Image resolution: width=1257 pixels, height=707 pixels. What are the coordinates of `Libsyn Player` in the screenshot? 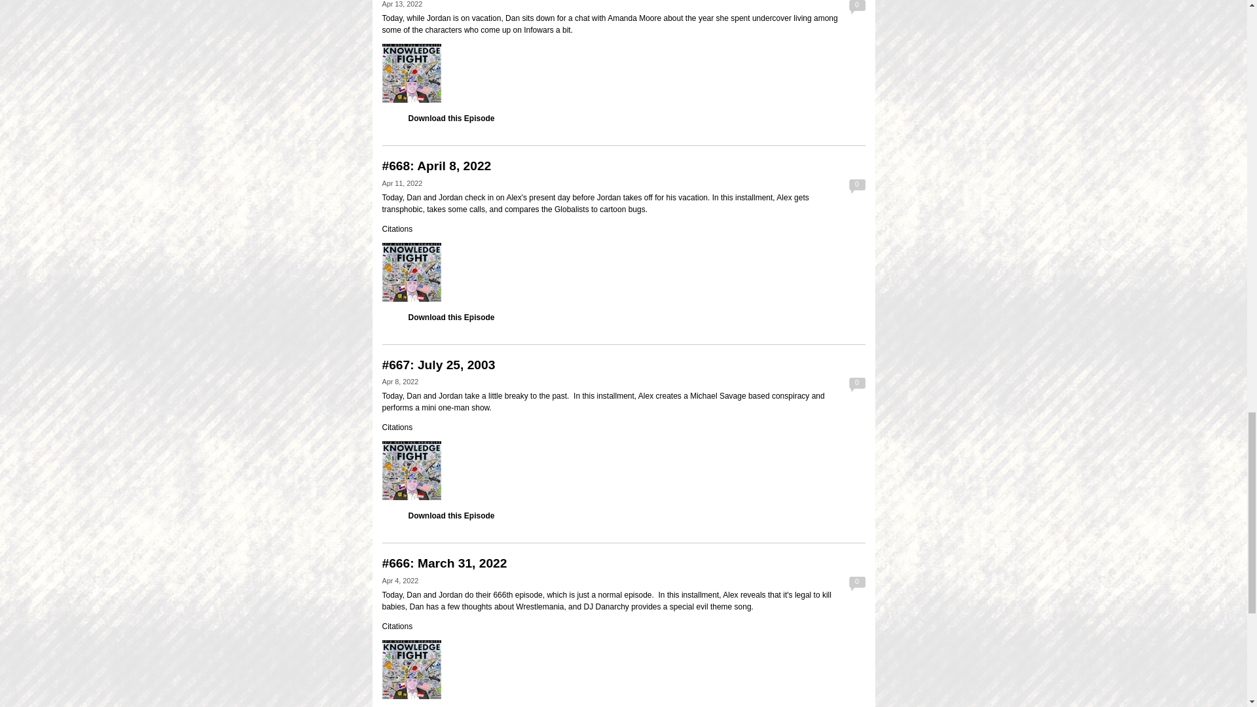 It's located at (623, 73).